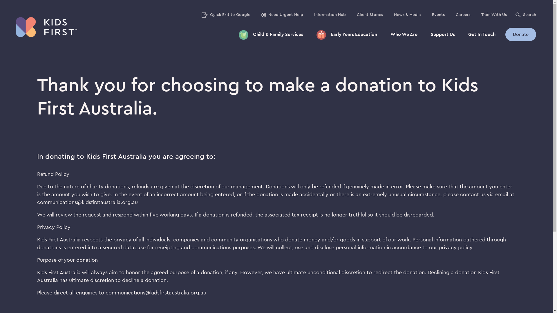  What do you see at coordinates (443, 34) in the screenshot?
I see `Support Us` at bounding box center [443, 34].